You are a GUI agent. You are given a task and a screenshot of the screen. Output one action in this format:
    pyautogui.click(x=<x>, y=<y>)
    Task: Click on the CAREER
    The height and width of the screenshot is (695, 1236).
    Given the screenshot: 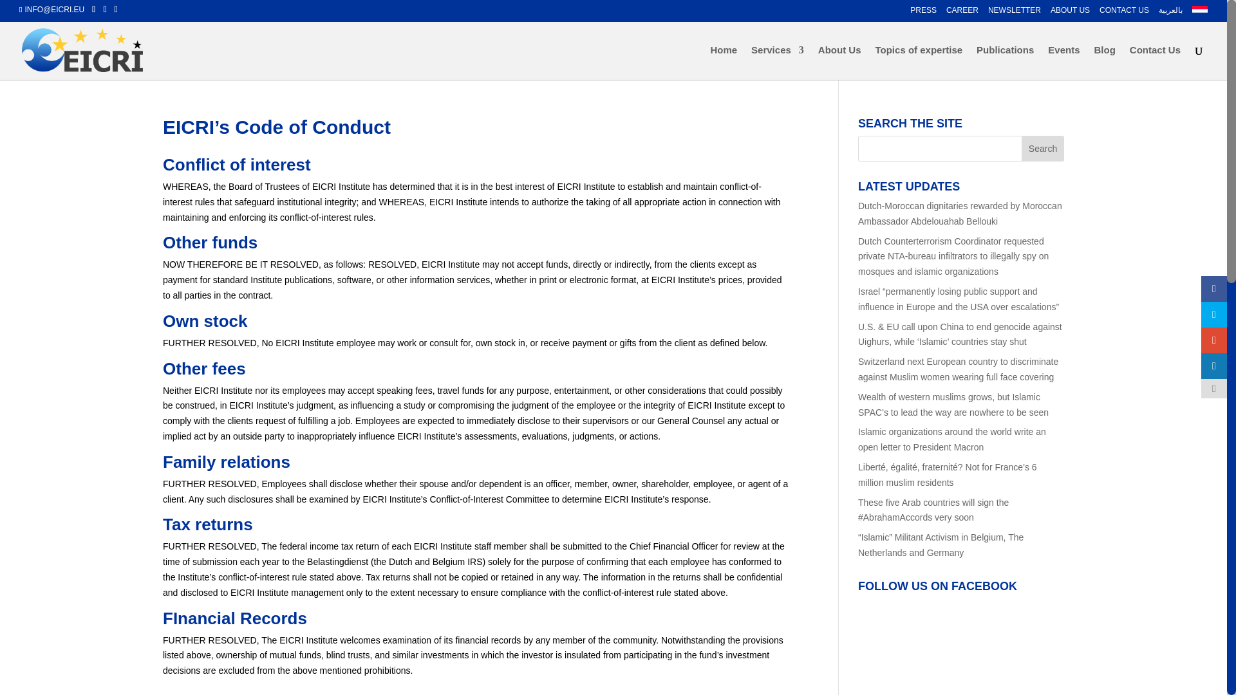 What is the action you would take?
    pyautogui.click(x=962, y=13)
    